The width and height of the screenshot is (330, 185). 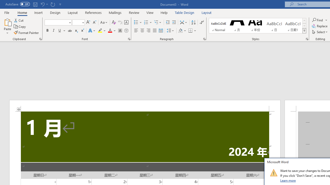 What do you see at coordinates (20, 27) in the screenshot?
I see `Copy` at bounding box center [20, 27].